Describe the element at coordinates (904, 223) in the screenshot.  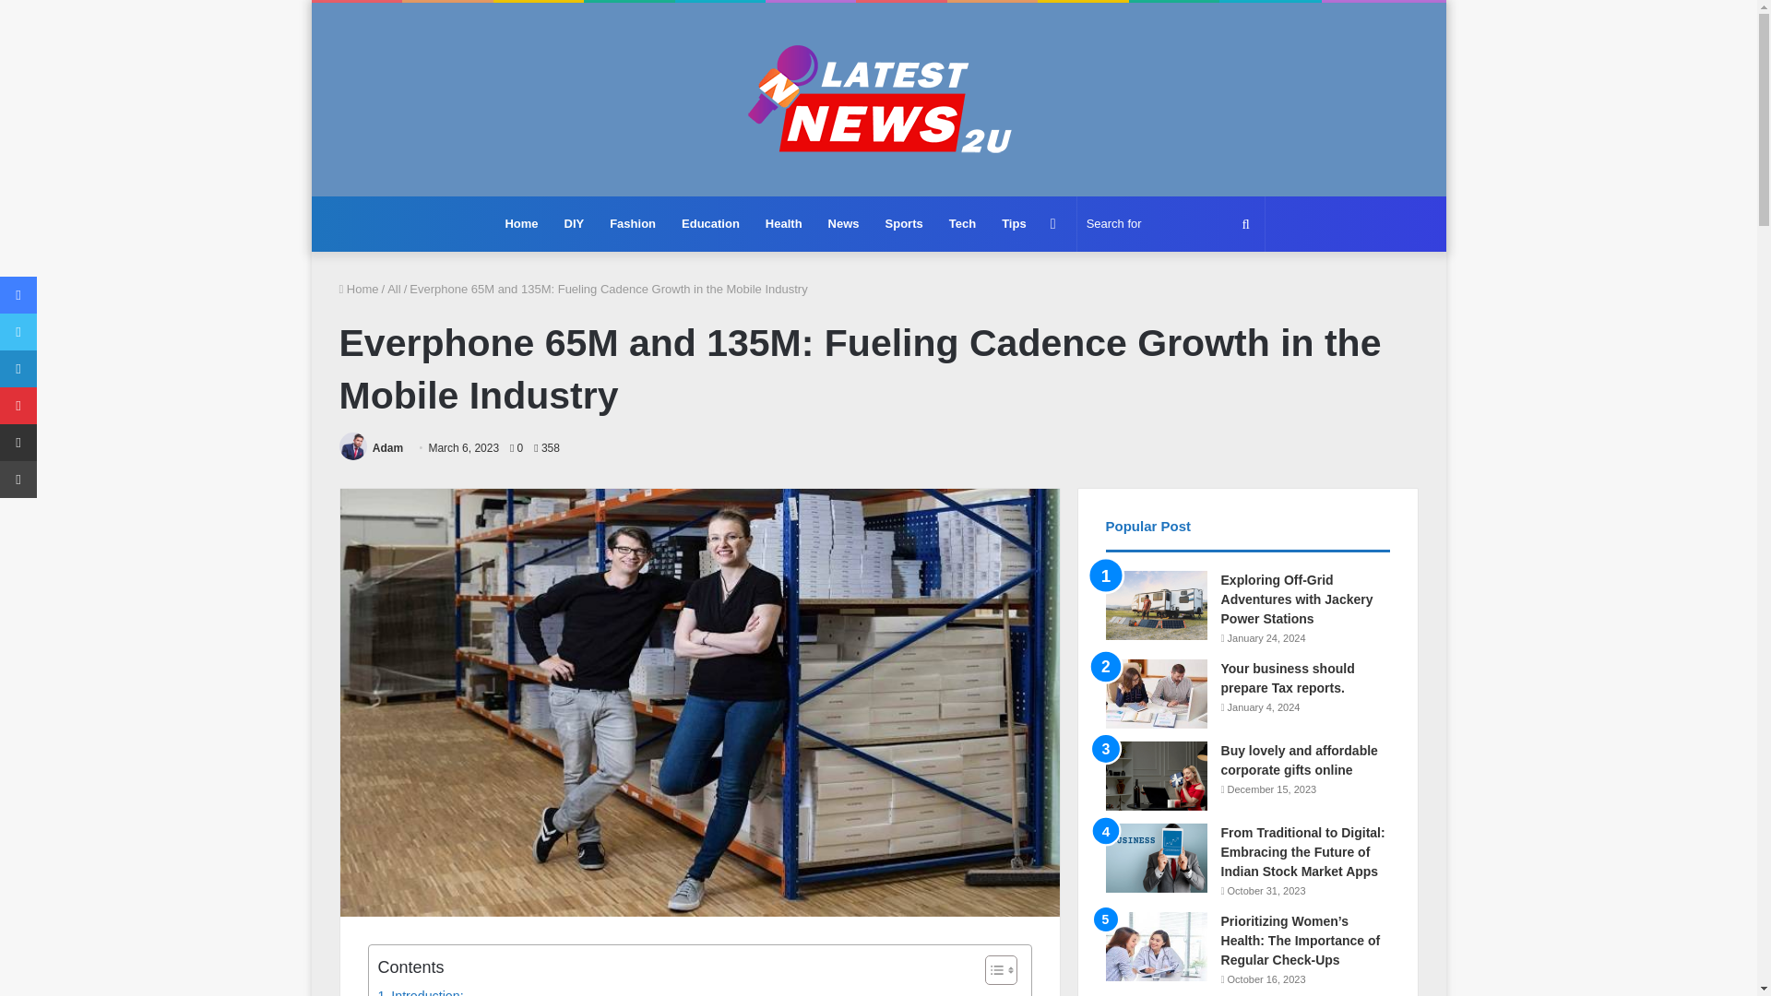
I see `Sports` at that location.